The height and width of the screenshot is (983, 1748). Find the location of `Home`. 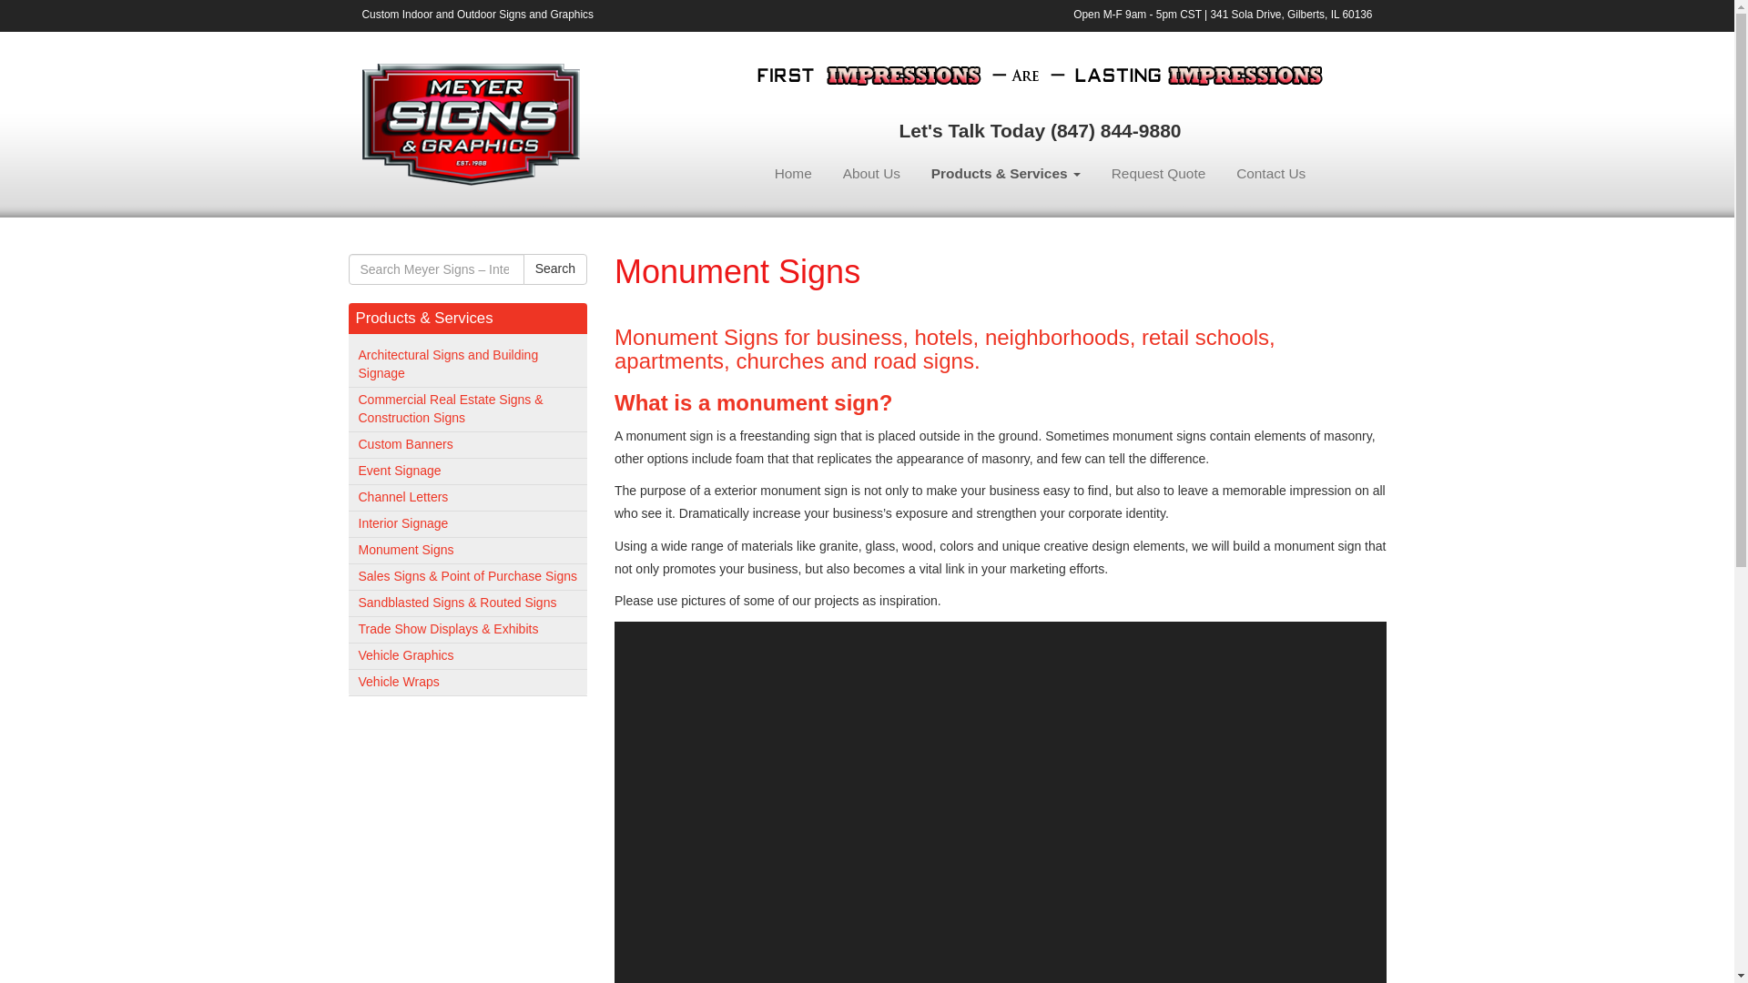

Home is located at coordinates (792, 173).